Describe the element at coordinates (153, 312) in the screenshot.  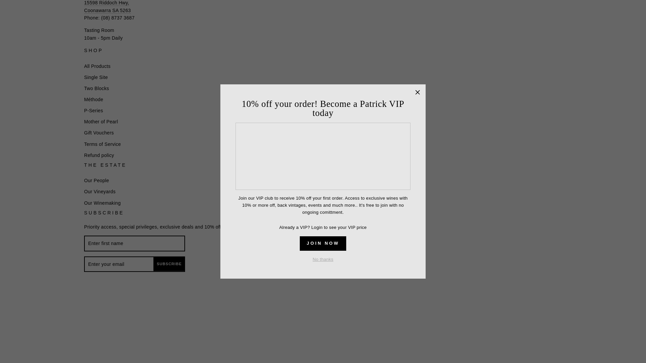
I see `Shop Pay` at that location.